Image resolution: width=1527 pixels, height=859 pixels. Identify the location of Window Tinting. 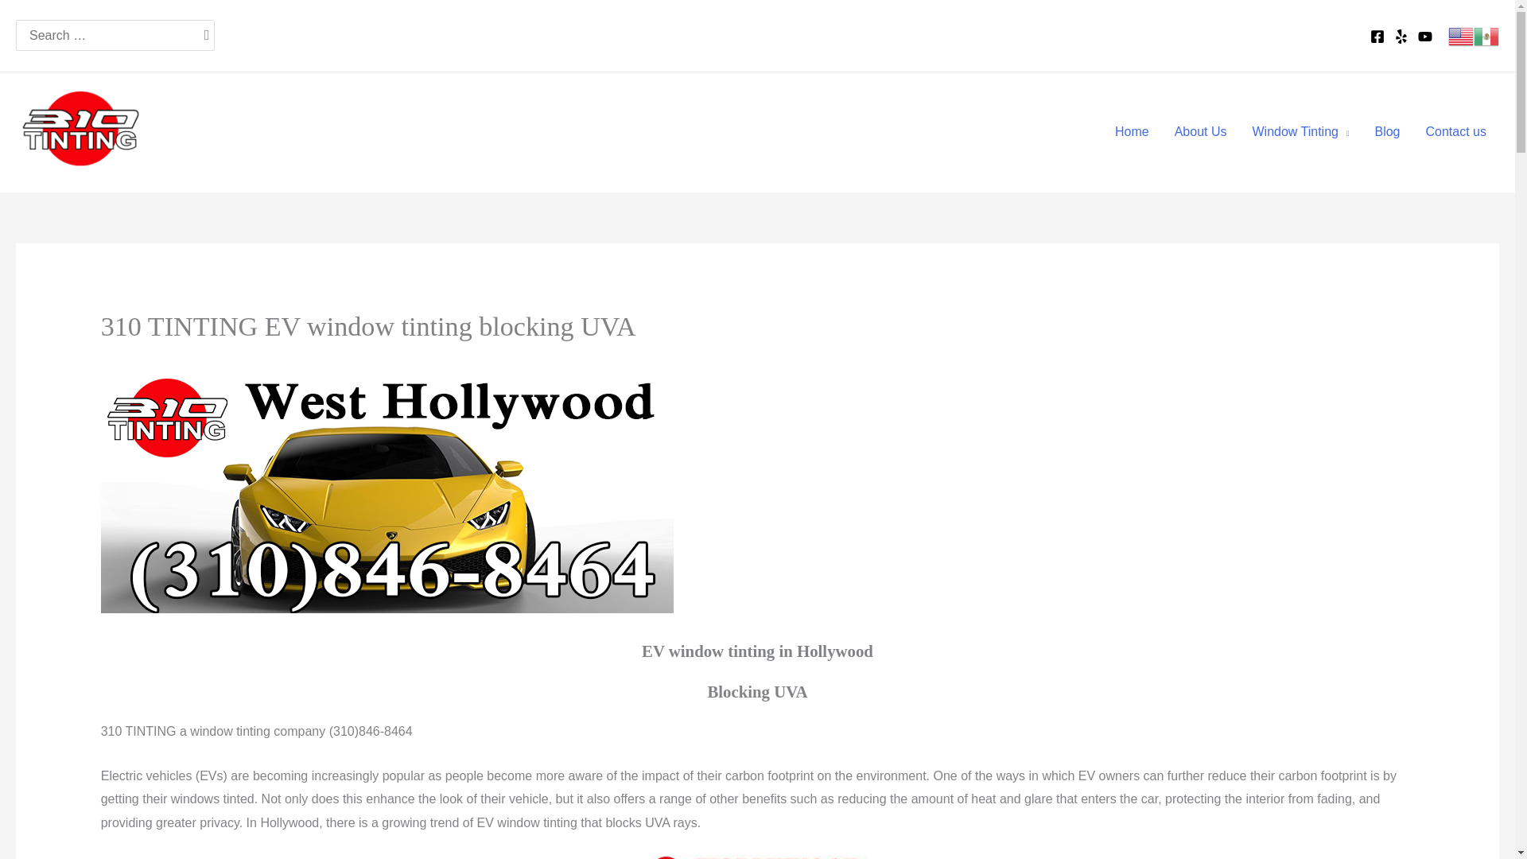
(1300, 131).